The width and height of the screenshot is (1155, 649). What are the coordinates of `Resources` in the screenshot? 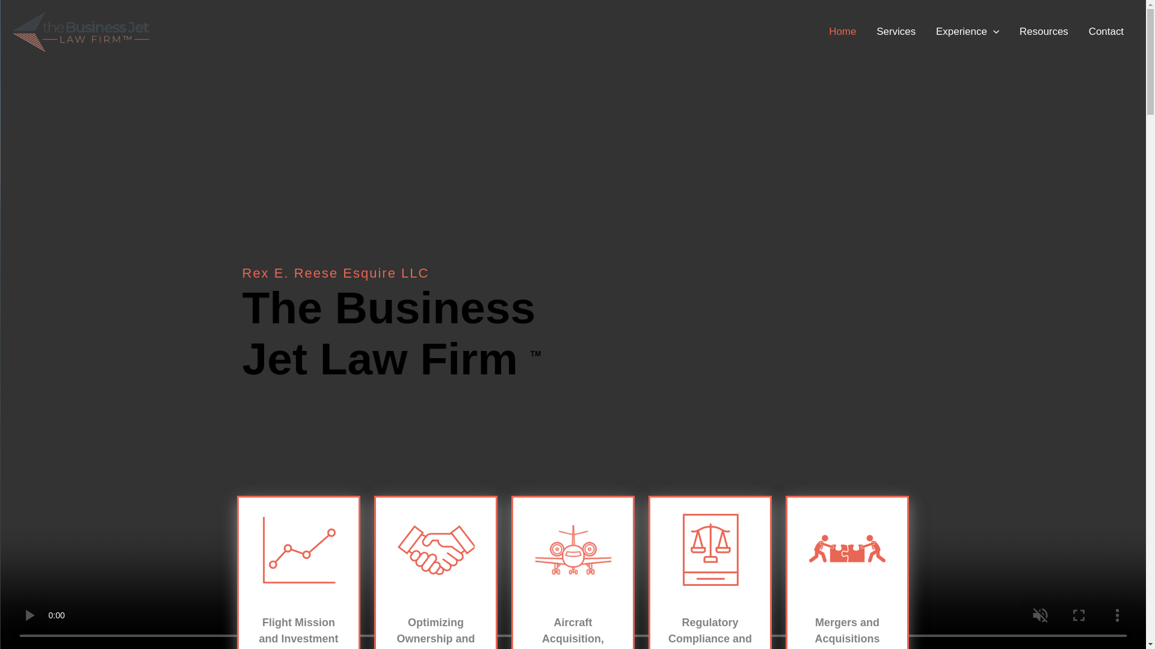 It's located at (1044, 31).